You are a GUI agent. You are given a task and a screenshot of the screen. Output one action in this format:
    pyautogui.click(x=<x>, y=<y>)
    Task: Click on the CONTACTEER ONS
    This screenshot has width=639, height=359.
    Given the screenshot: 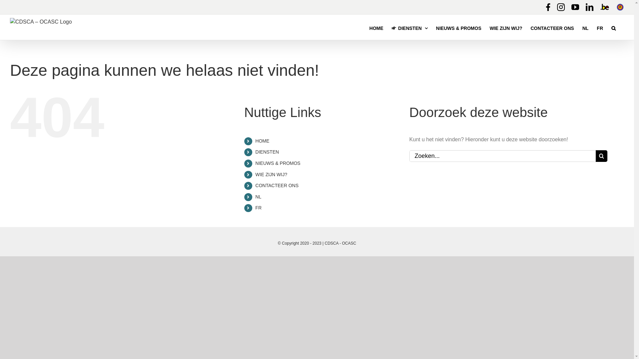 What is the action you would take?
    pyautogui.click(x=277, y=185)
    